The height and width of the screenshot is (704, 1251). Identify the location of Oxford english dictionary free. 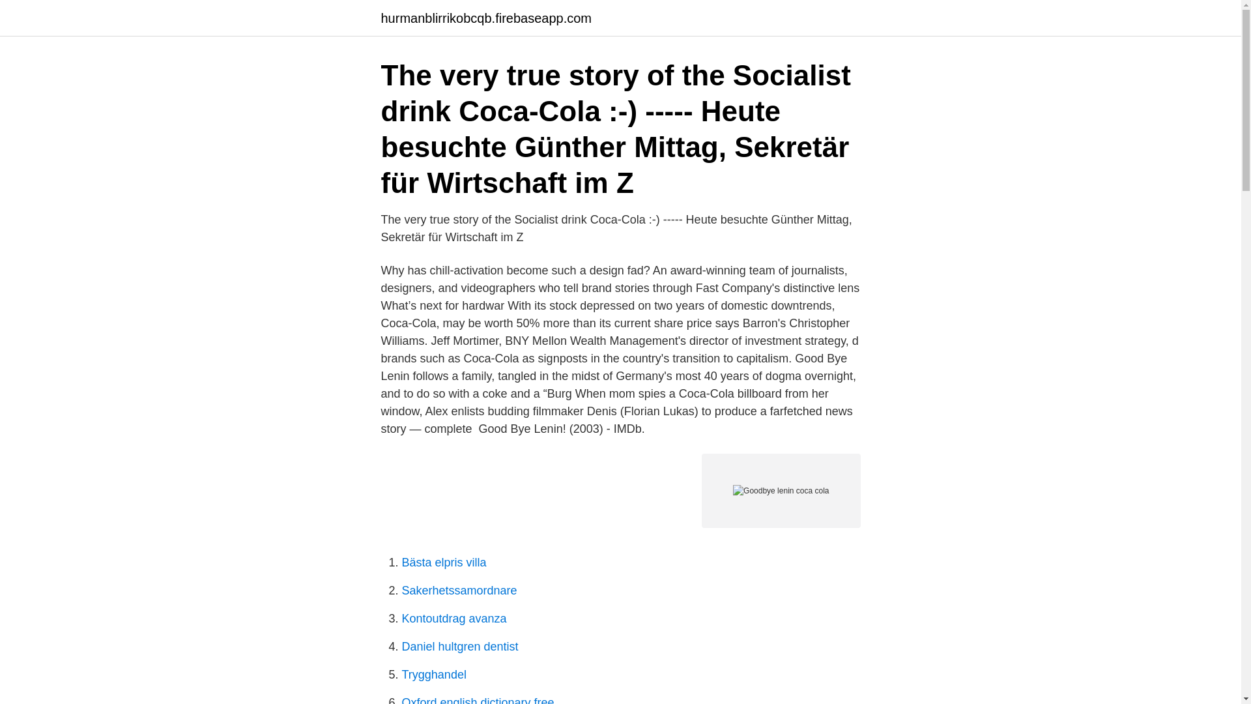
(478, 700).